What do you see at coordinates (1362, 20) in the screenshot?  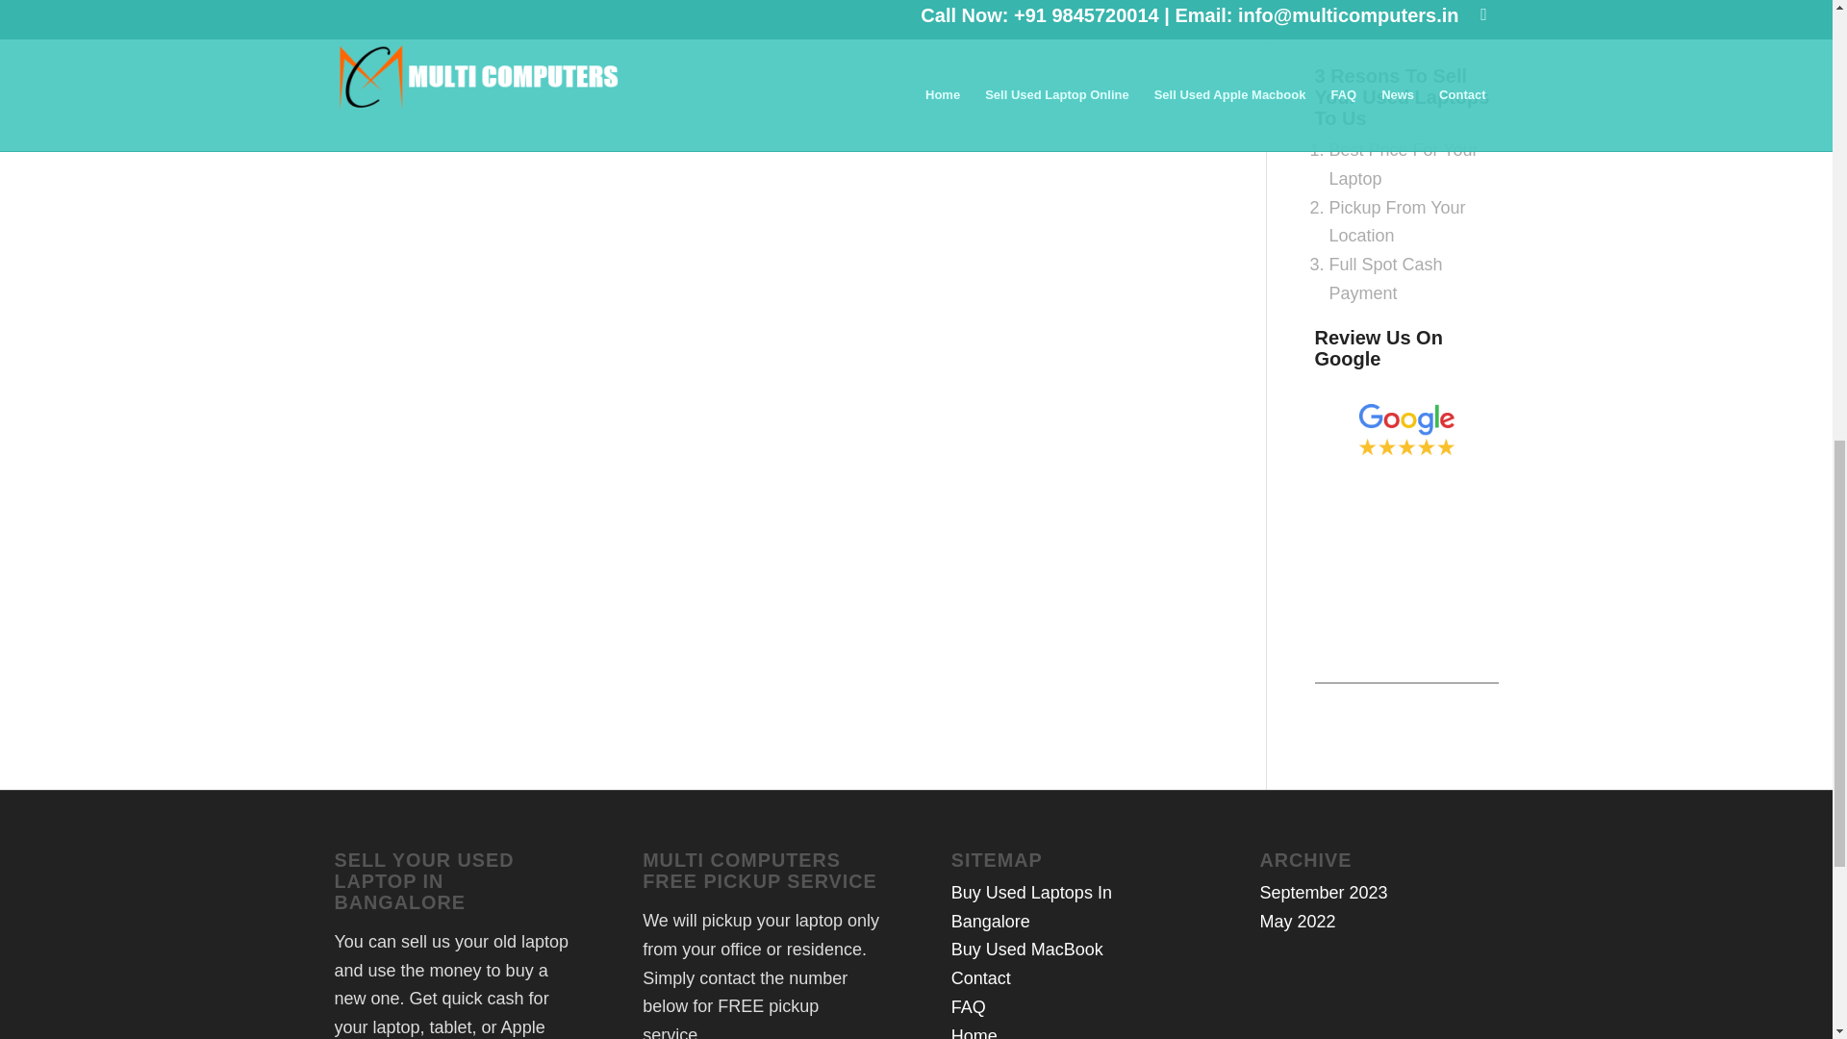 I see `Send Info` at bounding box center [1362, 20].